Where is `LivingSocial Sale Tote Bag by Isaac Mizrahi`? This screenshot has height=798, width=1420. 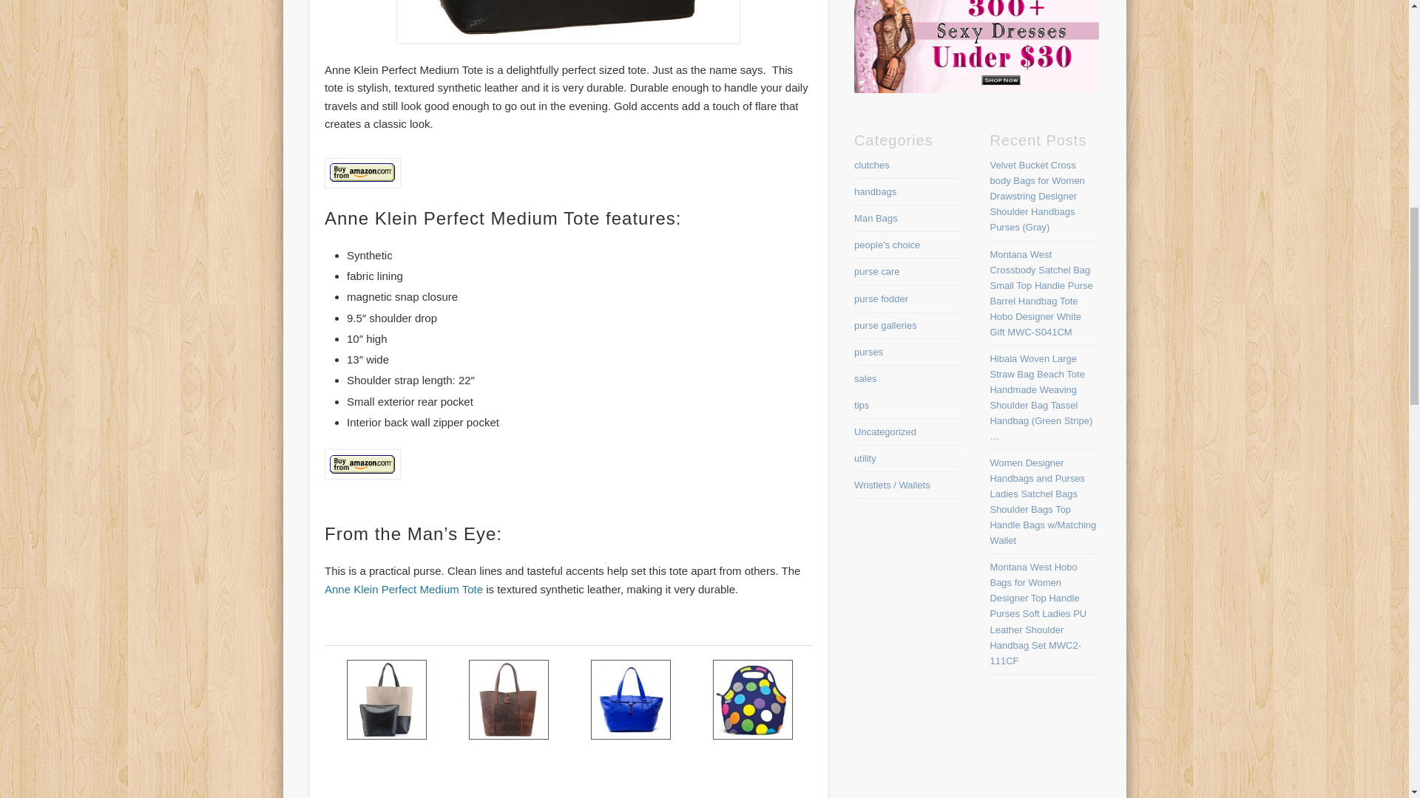 LivingSocial Sale Tote Bag by Isaac Mizrahi is located at coordinates (632, 765).